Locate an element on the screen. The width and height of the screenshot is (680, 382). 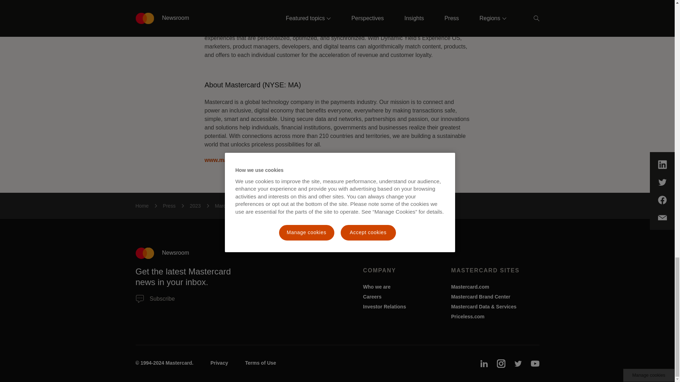
Instagram is located at coordinates (501, 364).